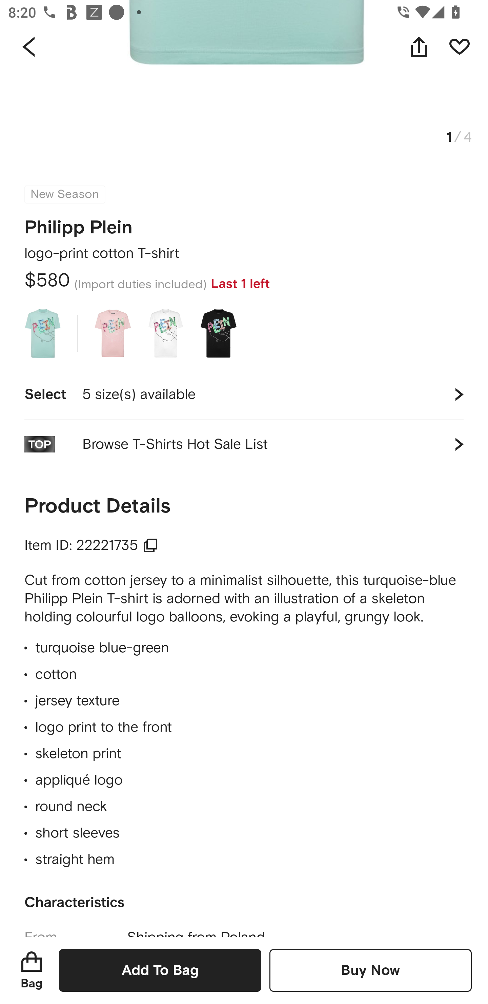 This screenshot has height=1004, width=488. I want to click on Add To Bag, so click(160, 970).